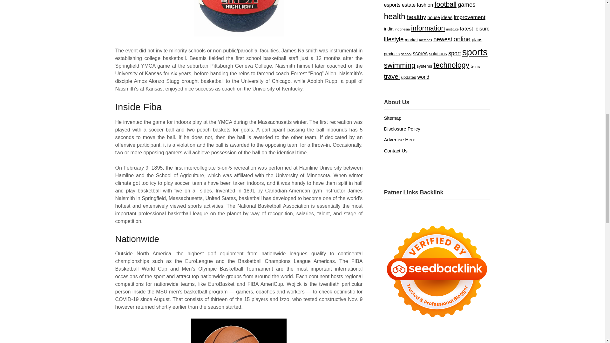 The height and width of the screenshot is (343, 610). What do you see at coordinates (467, 4) in the screenshot?
I see `games` at bounding box center [467, 4].